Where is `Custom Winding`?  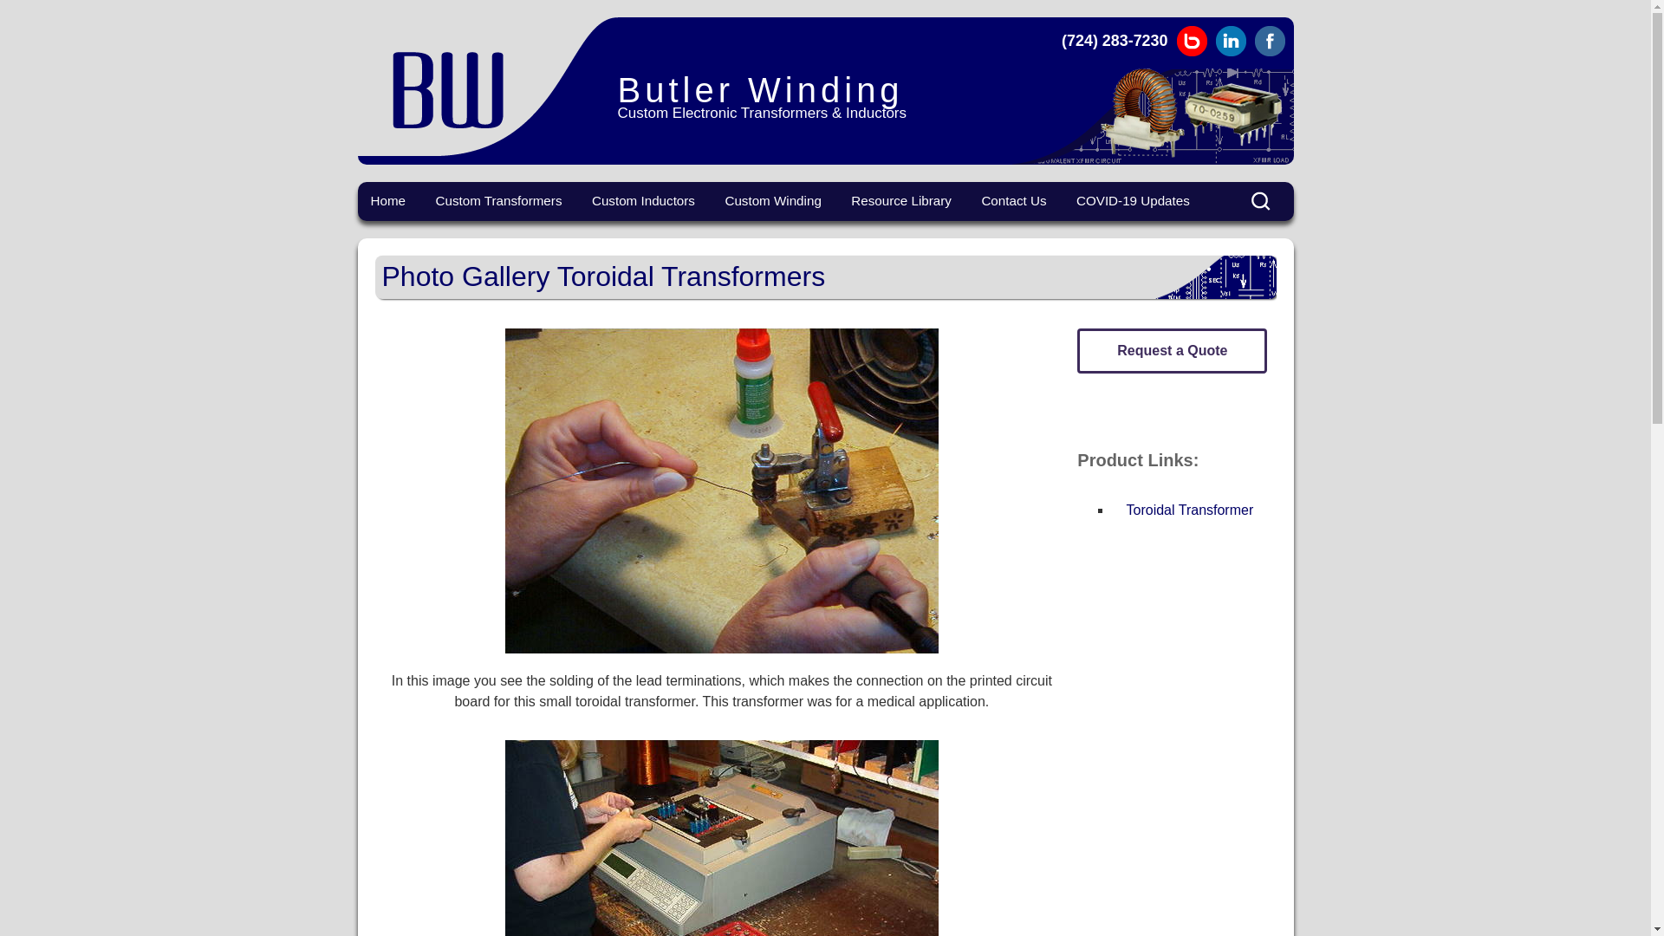
Custom Winding is located at coordinates (772, 199).